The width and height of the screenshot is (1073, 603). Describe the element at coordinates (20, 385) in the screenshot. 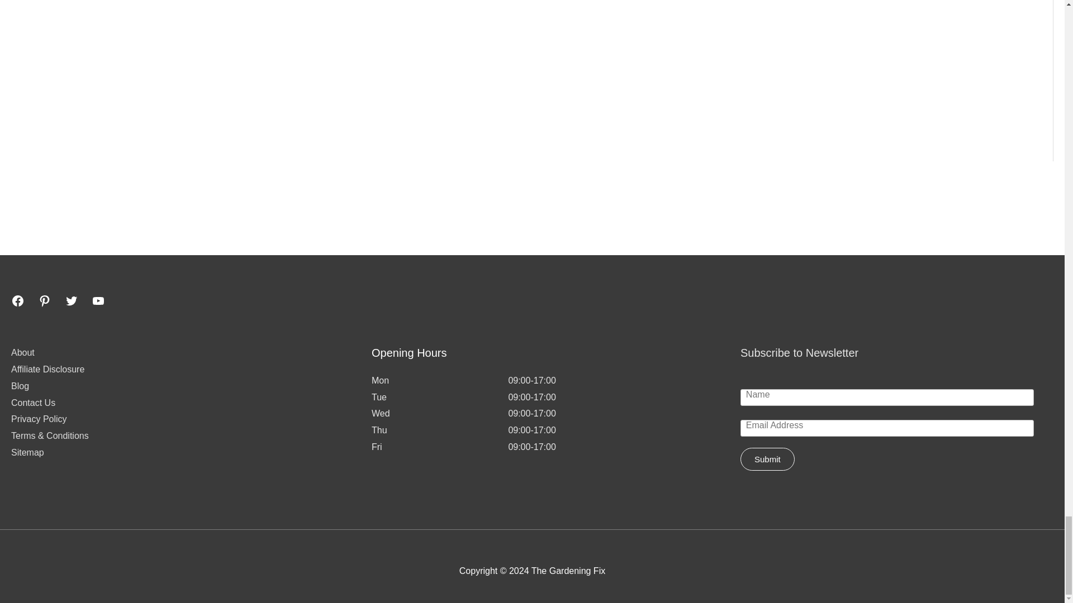

I see `Blog` at that location.